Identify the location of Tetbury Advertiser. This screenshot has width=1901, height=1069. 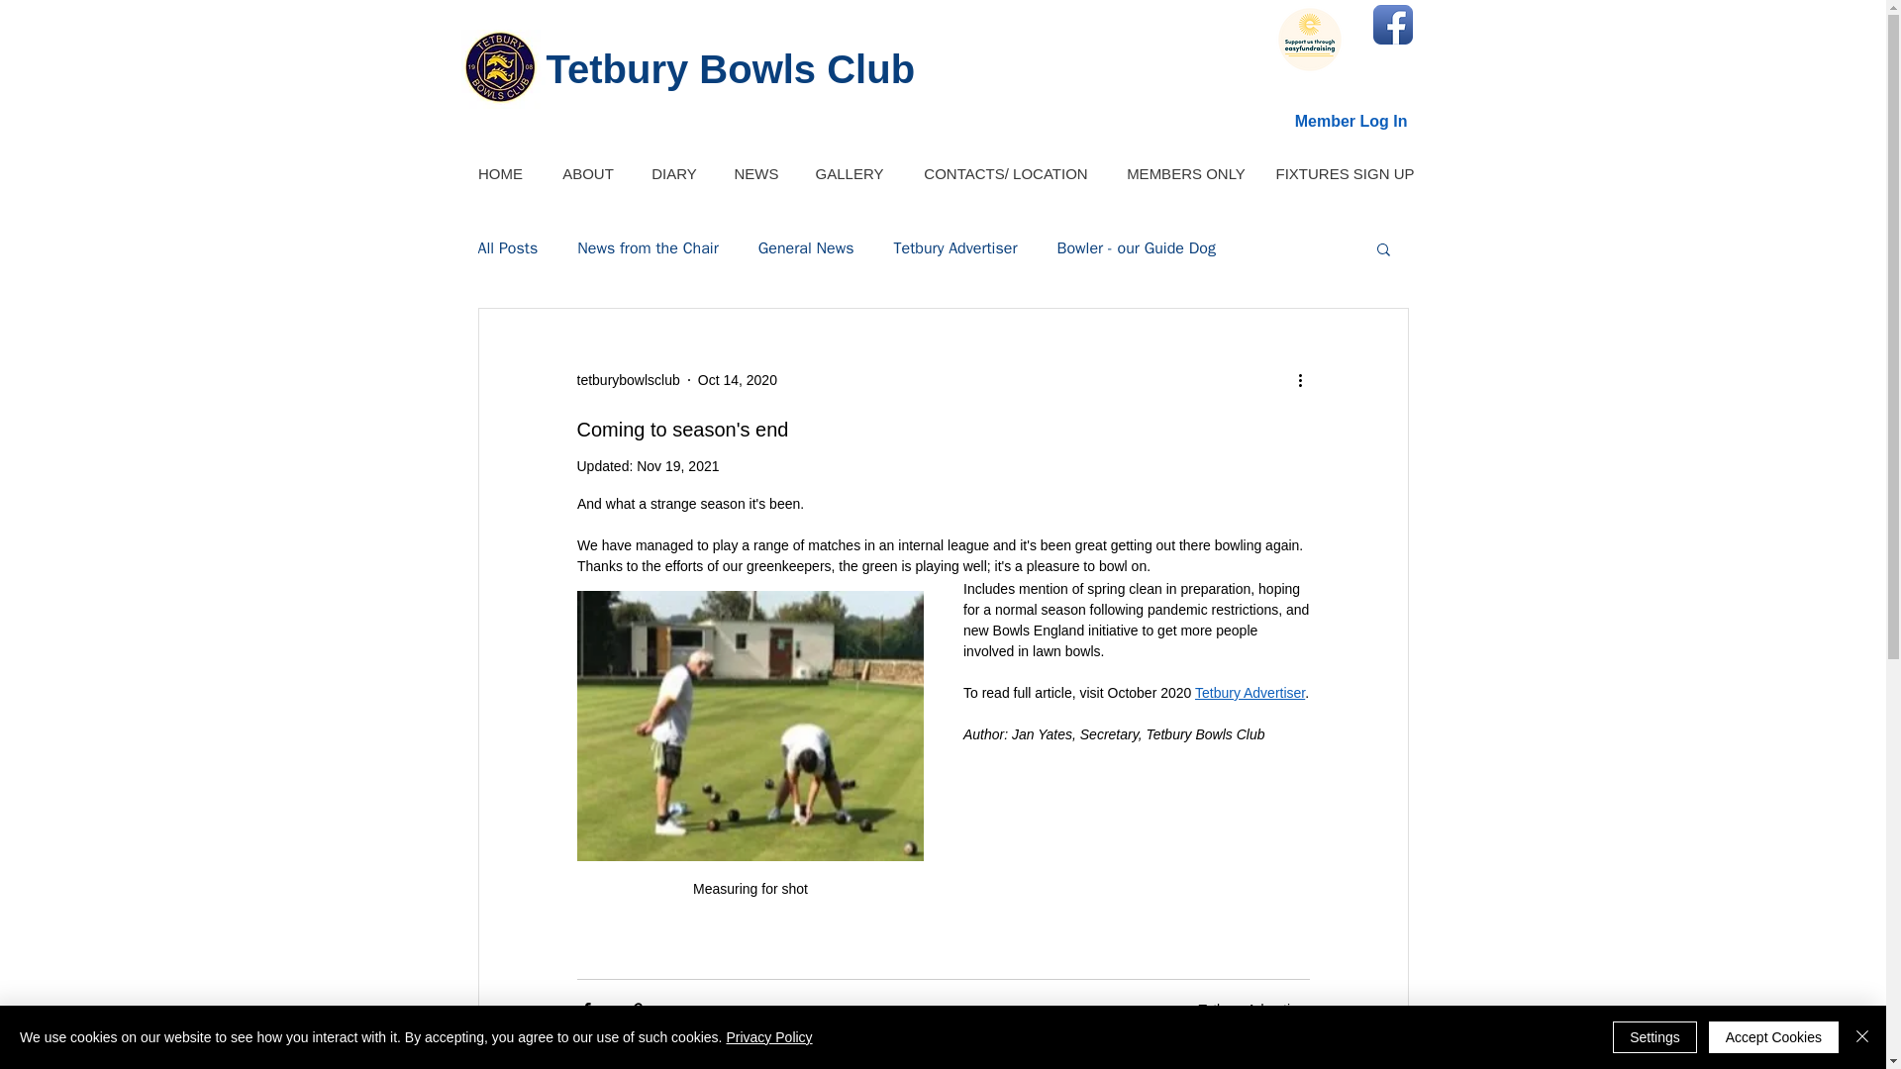
(954, 247).